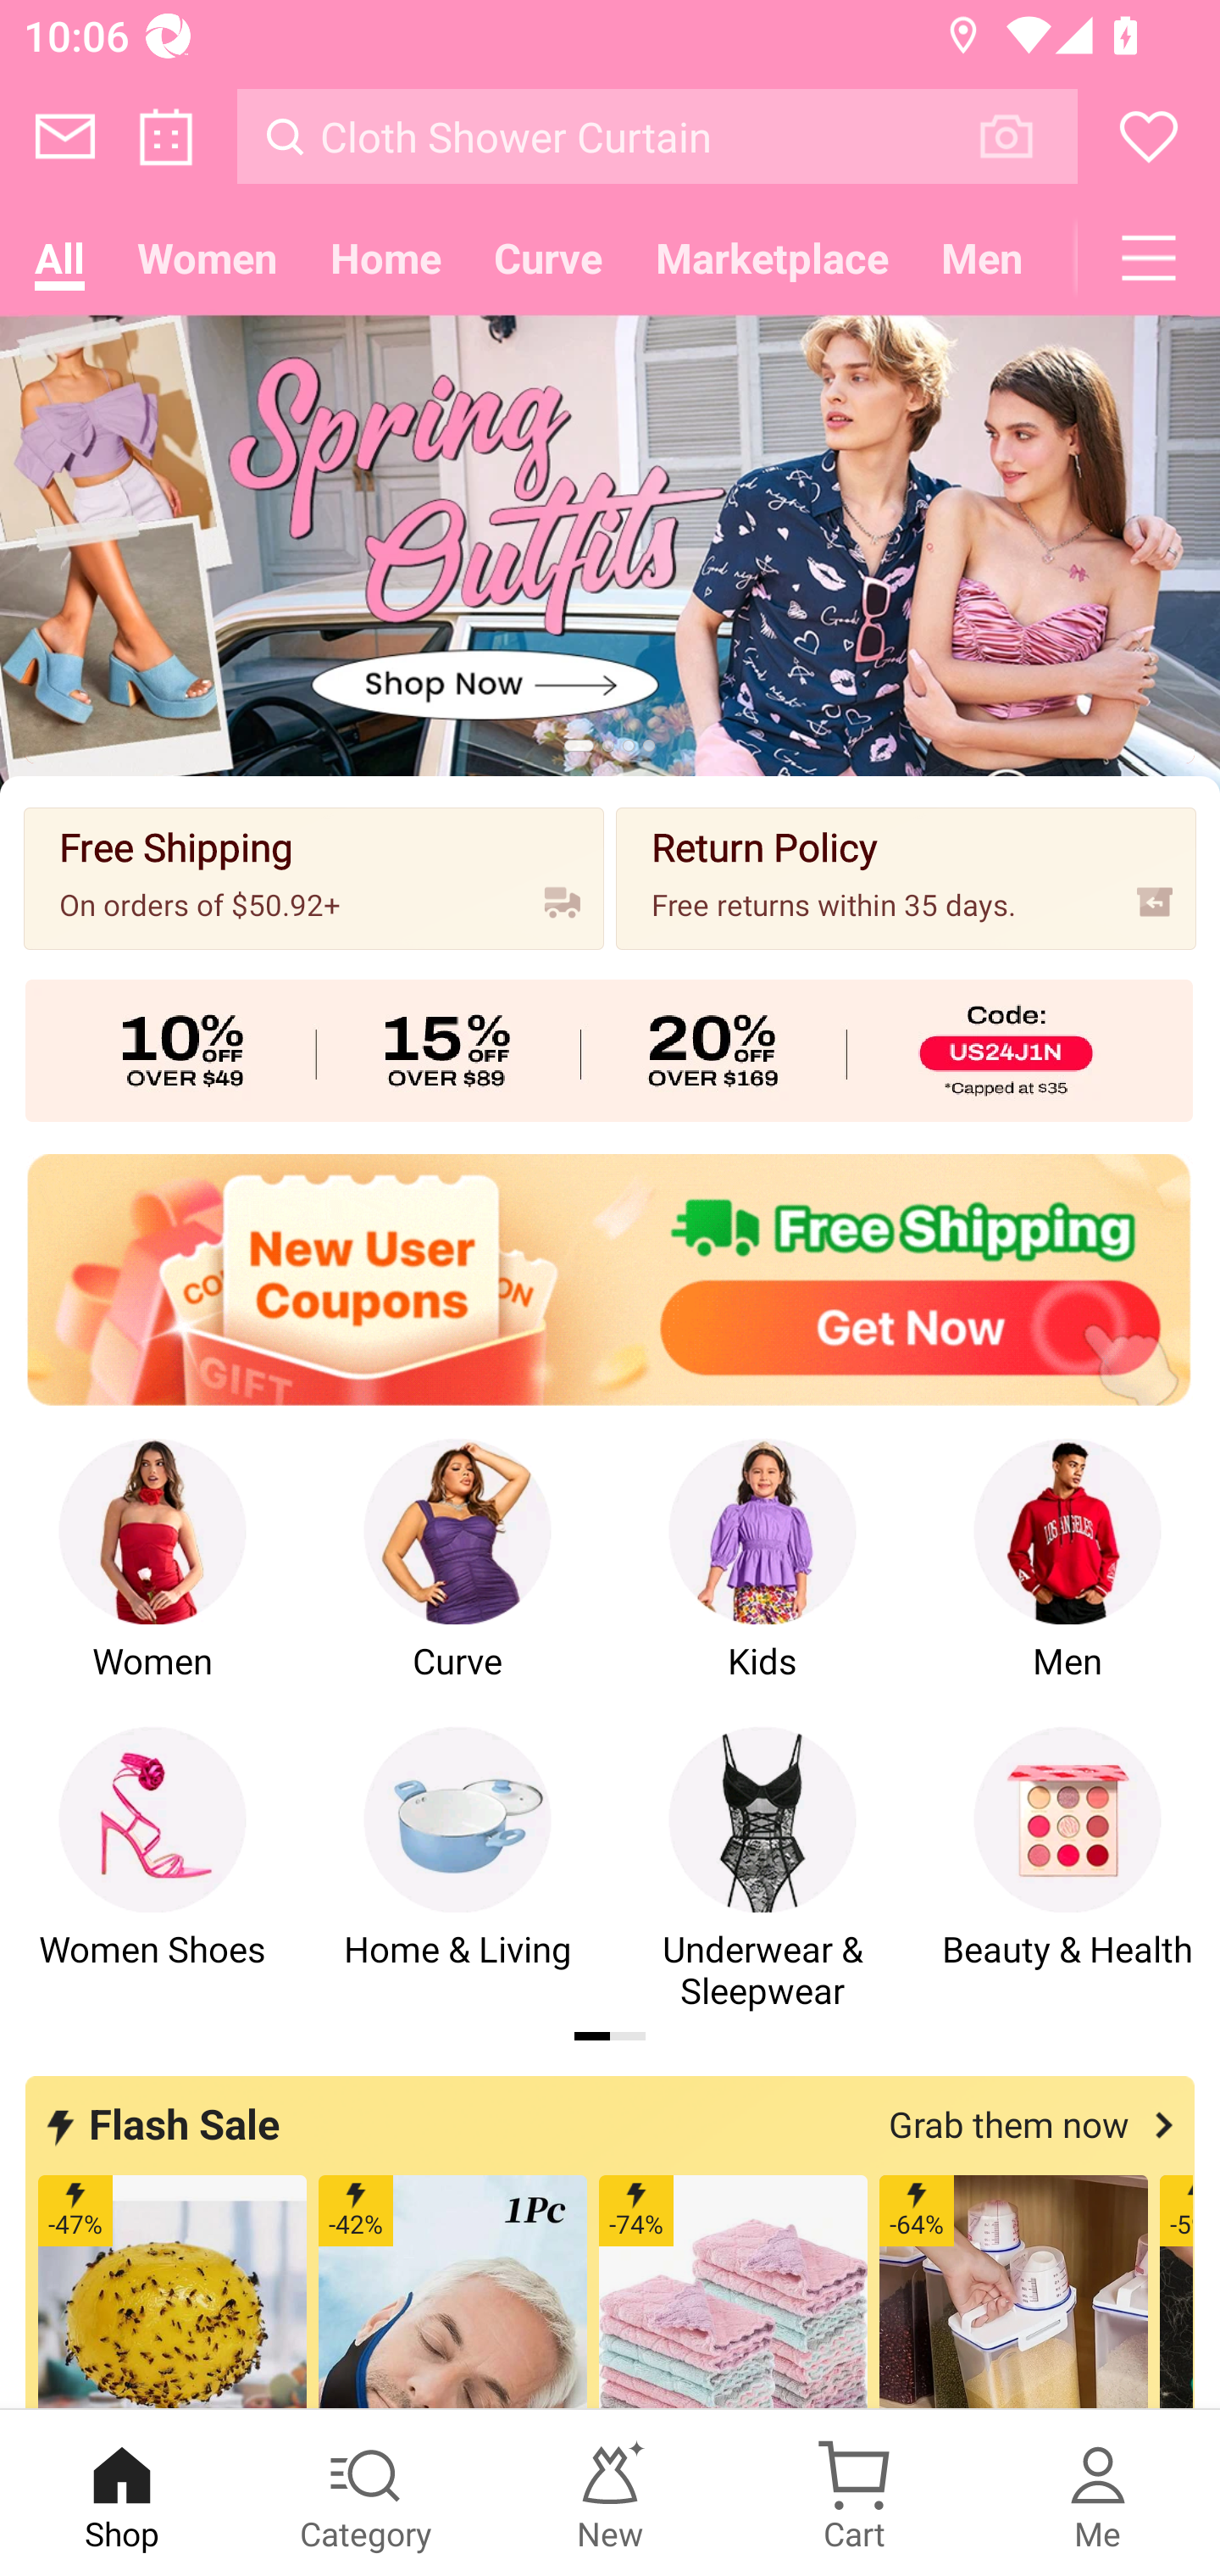 This screenshot has height=2576, width=1220. Describe the element at coordinates (762, 1869) in the screenshot. I see `Underwear & Sleepwear` at that location.